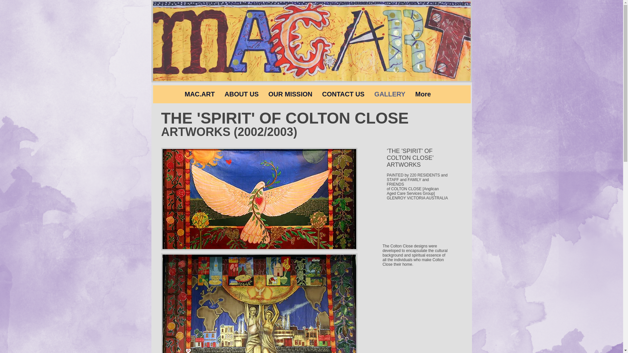 Image resolution: width=628 pixels, height=353 pixels. Describe the element at coordinates (242, 94) in the screenshot. I see `ABOUT US` at that location.